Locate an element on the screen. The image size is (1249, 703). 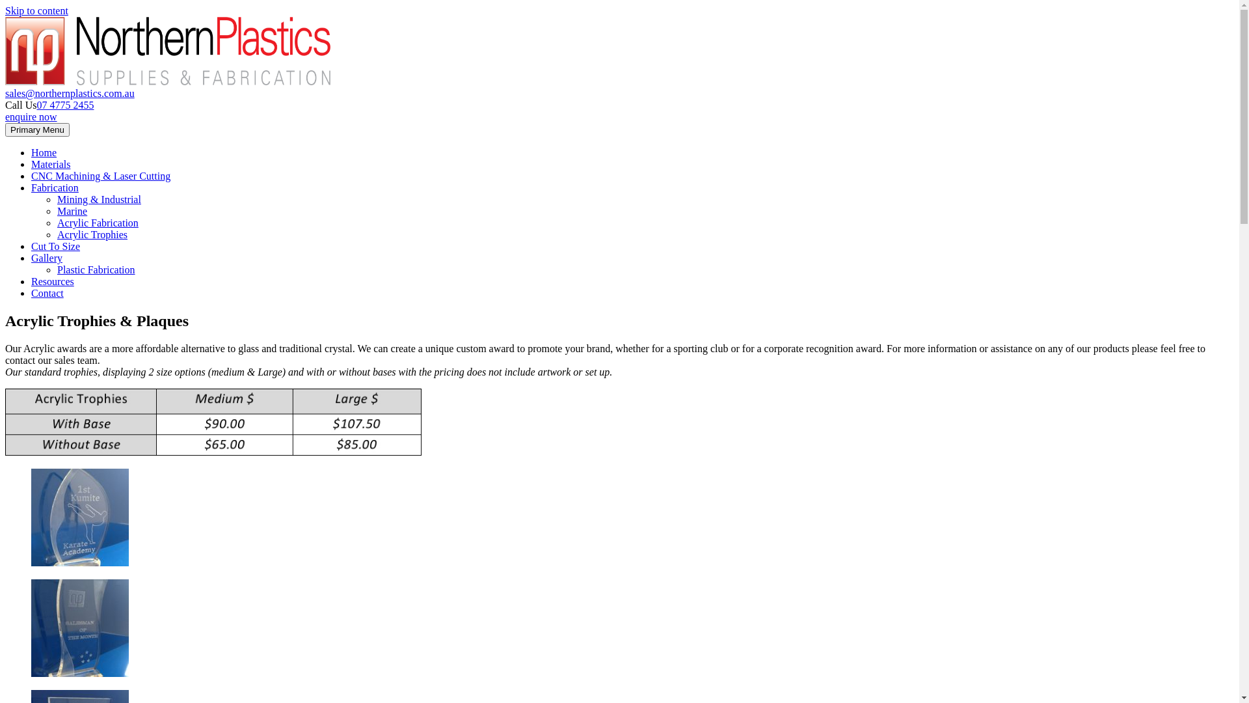
Acrylic Trophies is located at coordinates (92, 234).